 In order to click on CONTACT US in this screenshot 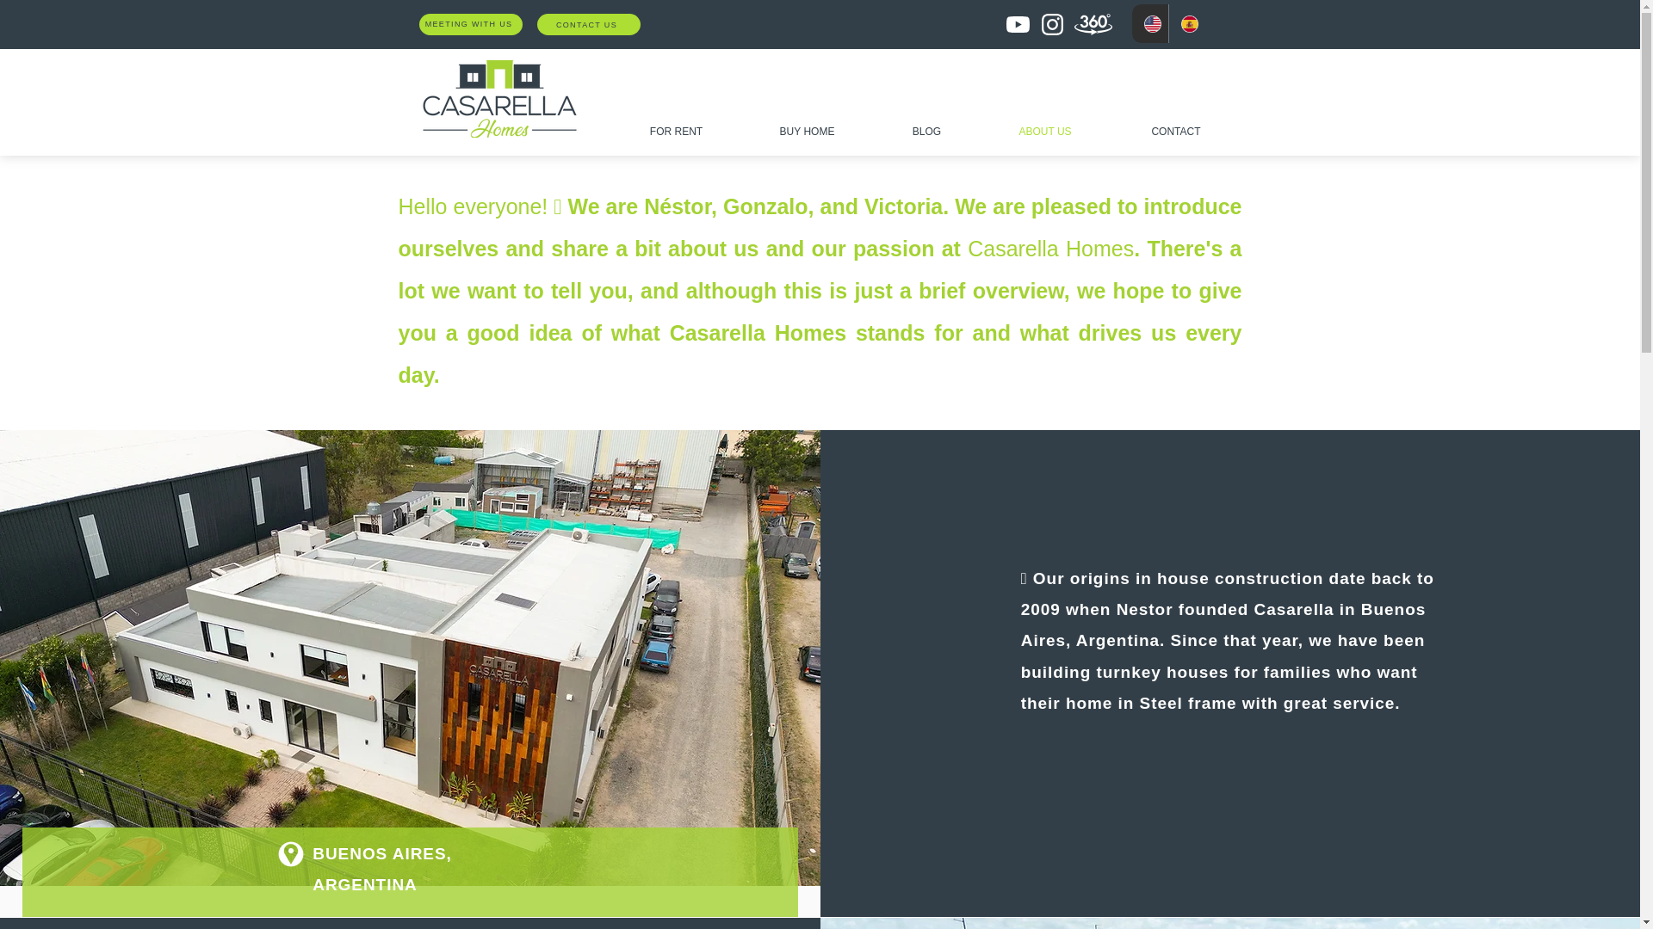, I will do `click(589, 24)`.